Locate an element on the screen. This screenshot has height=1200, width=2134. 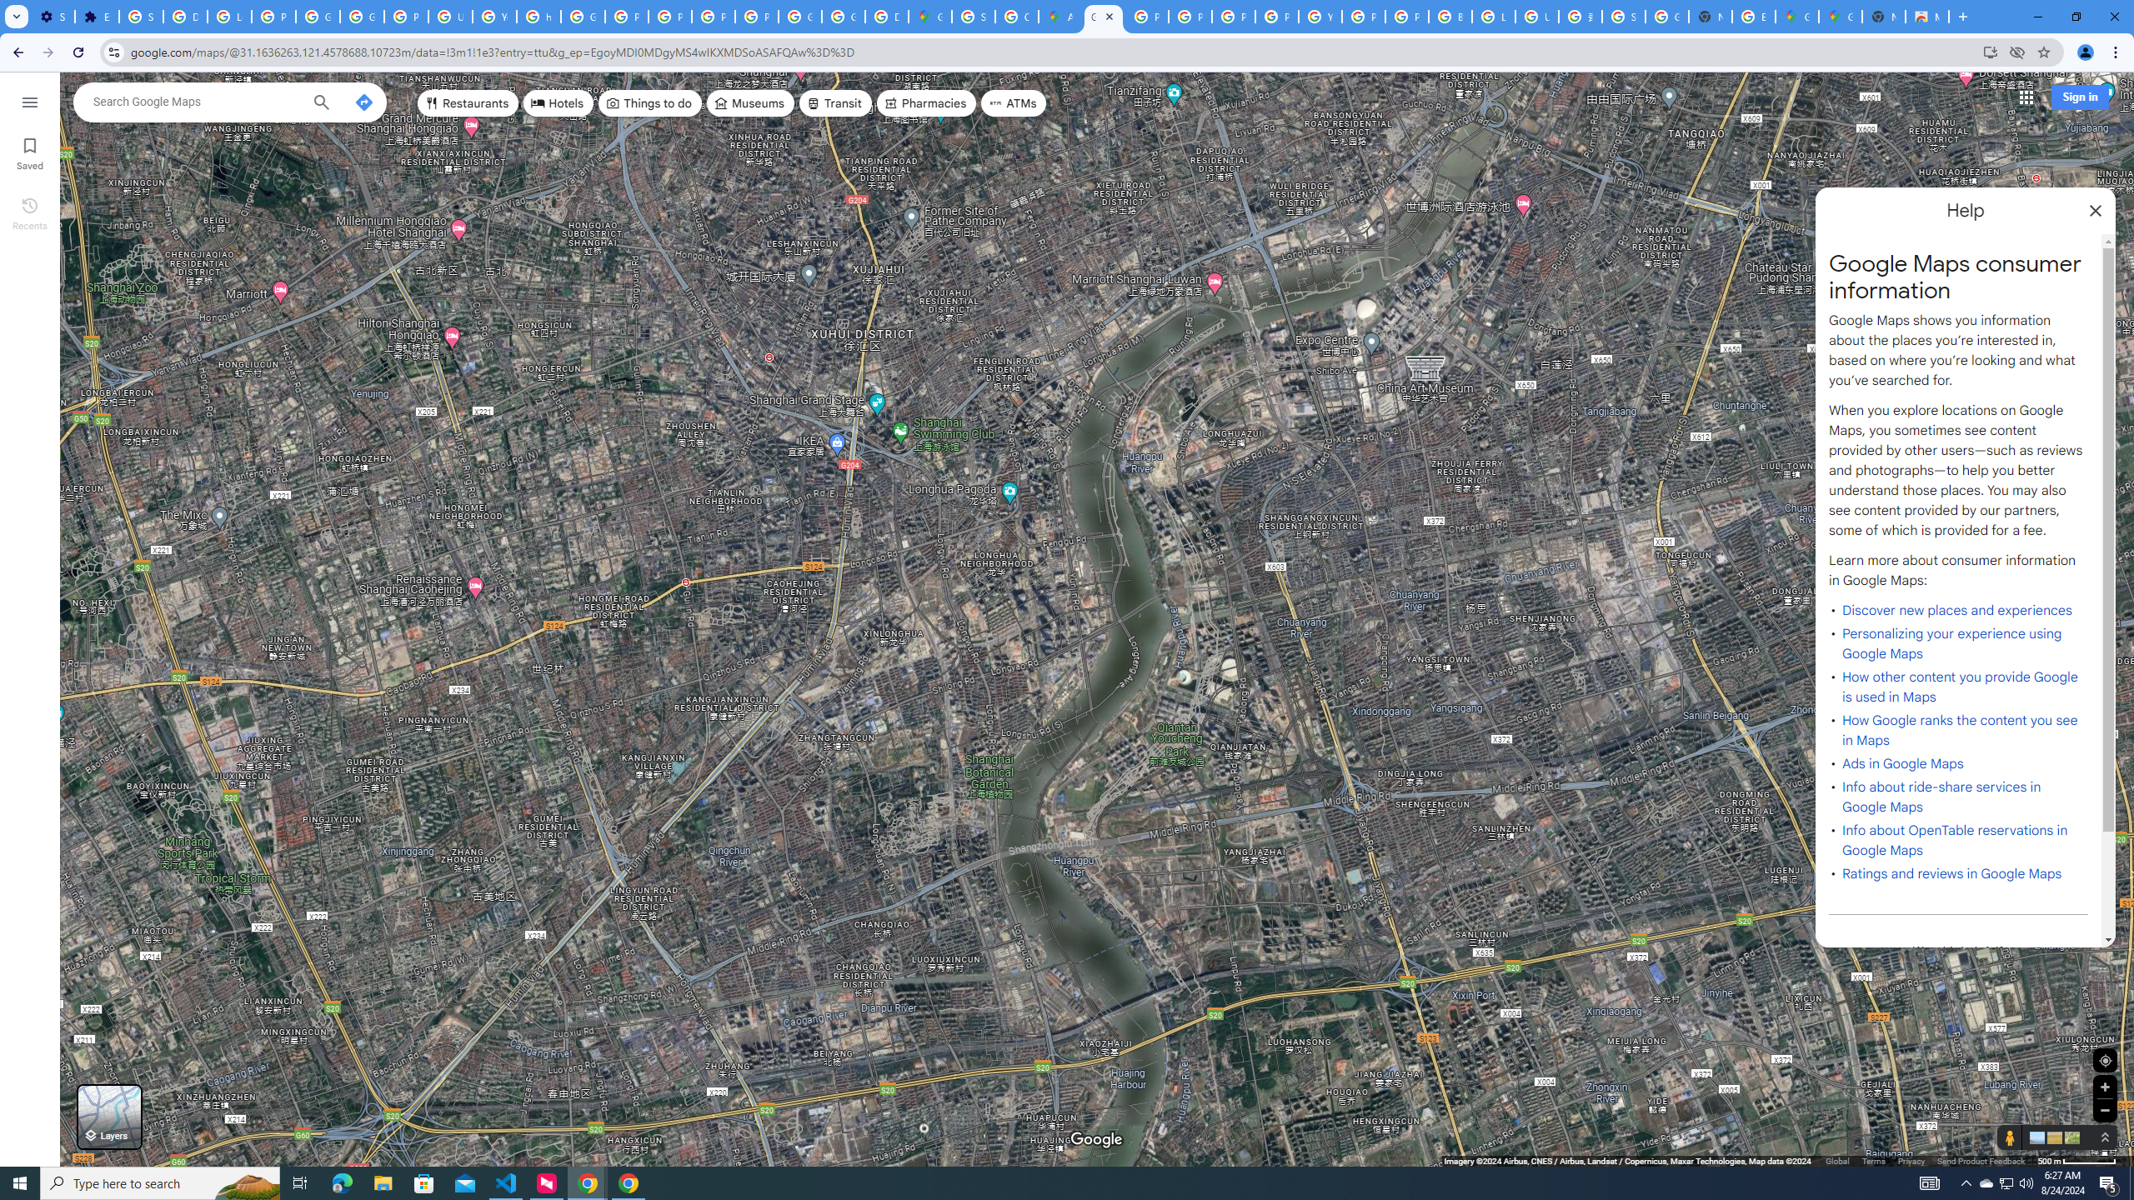
Privacy Help Center - Policies Help is located at coordinates (1189, 17).